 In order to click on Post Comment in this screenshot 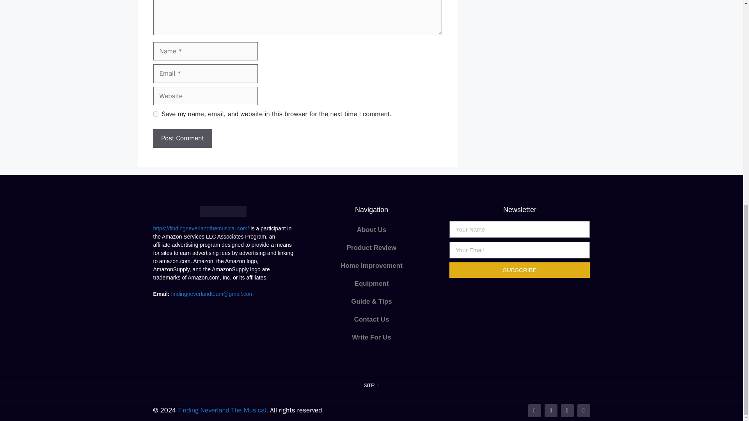, I will do `click(182, 138)`.